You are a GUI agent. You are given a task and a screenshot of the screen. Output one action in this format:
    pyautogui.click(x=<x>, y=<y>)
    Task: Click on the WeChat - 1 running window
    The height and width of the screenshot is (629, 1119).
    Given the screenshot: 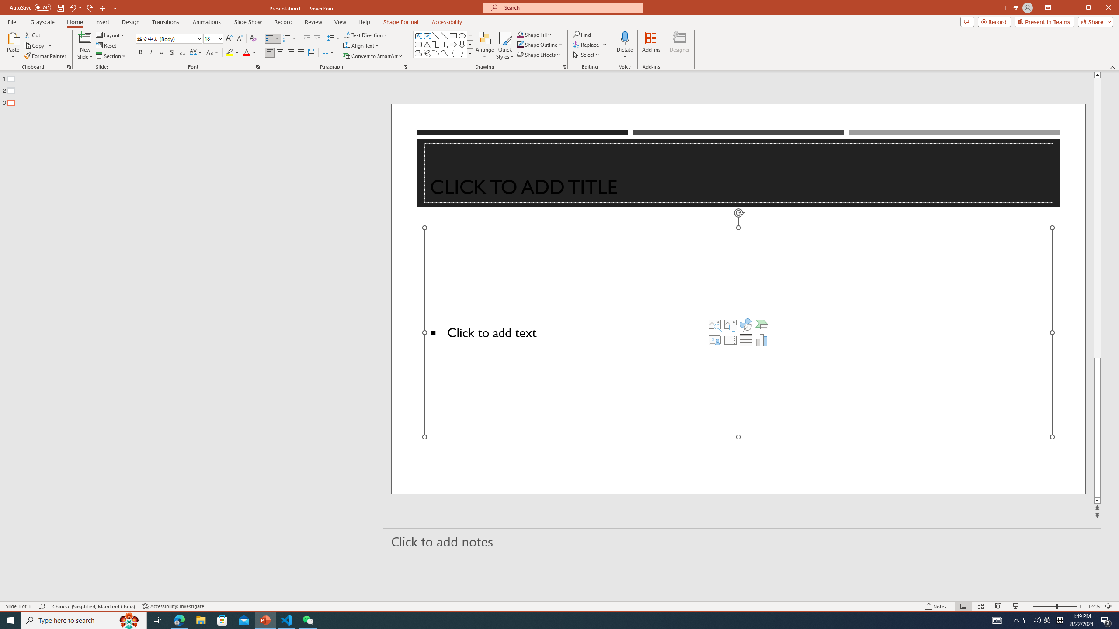 What is the action you would take?
    pyautogui.click(x=308, y=620)
    